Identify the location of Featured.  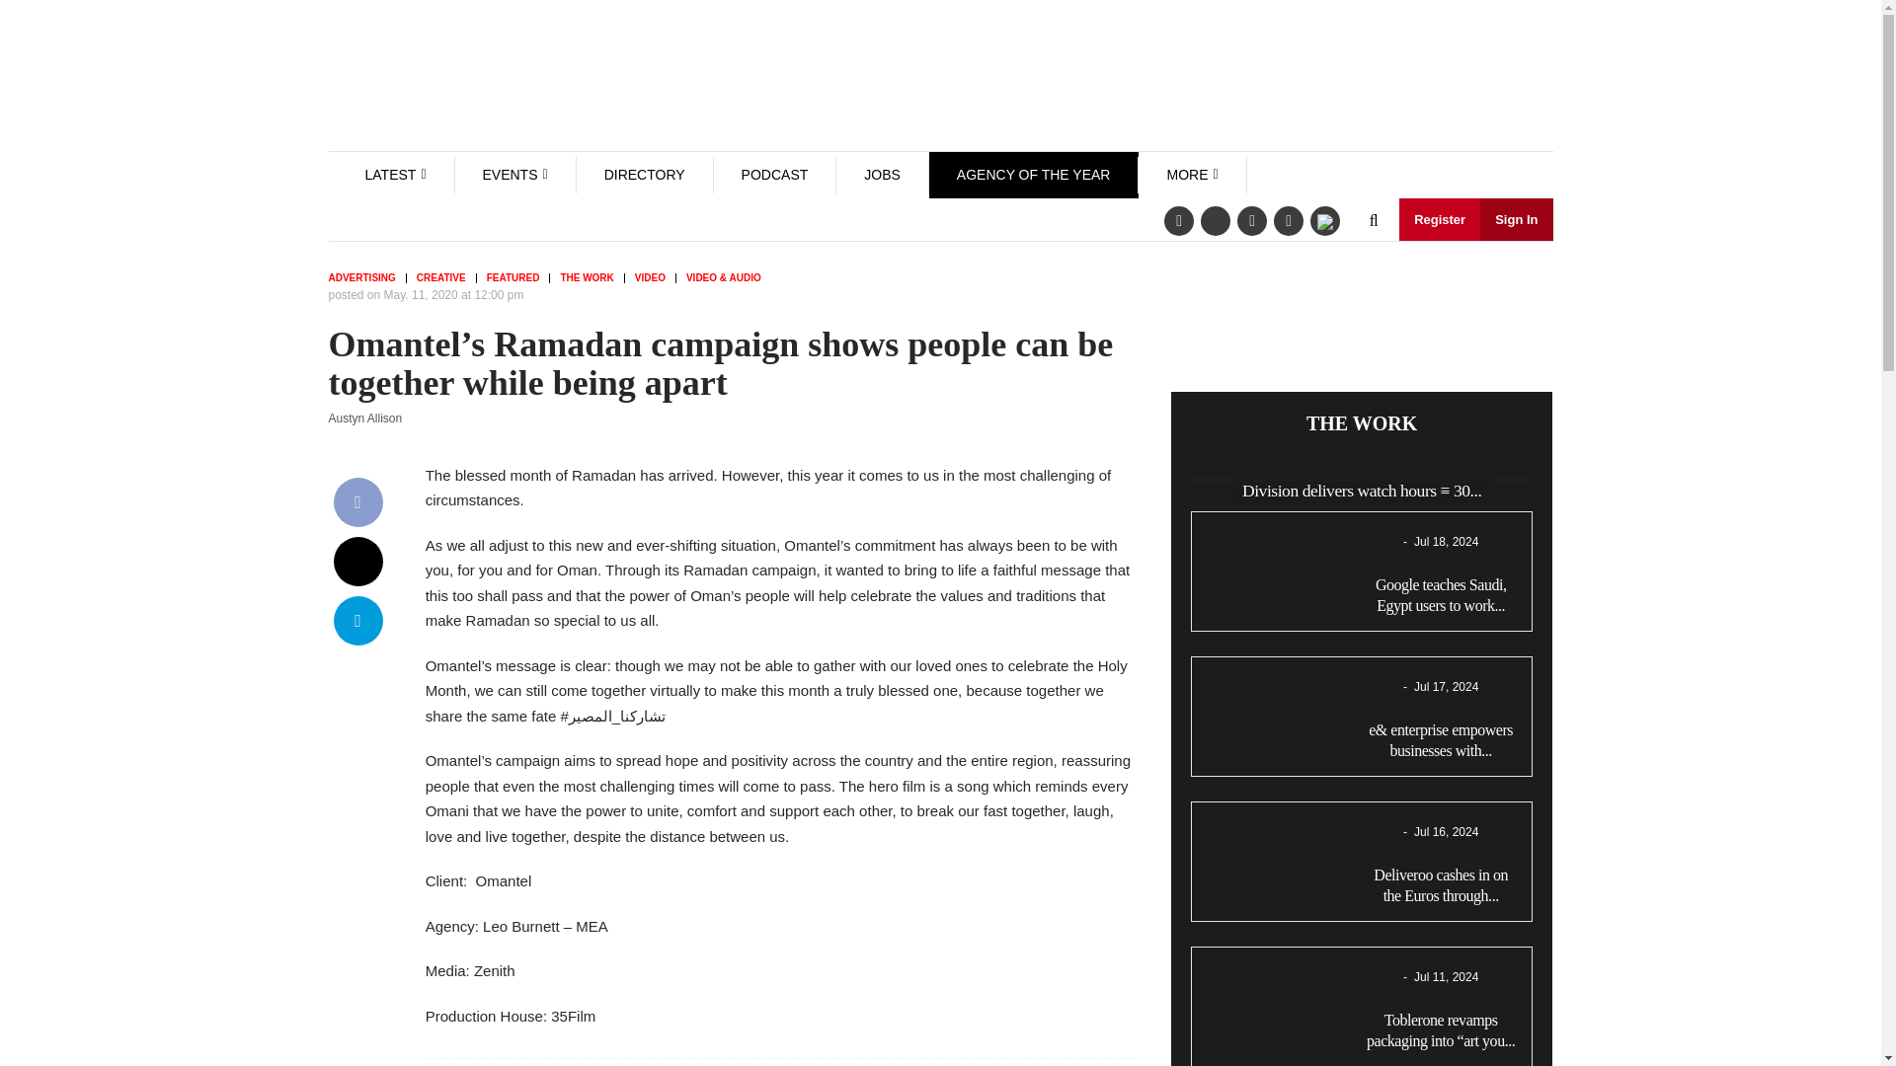
(519, 278).